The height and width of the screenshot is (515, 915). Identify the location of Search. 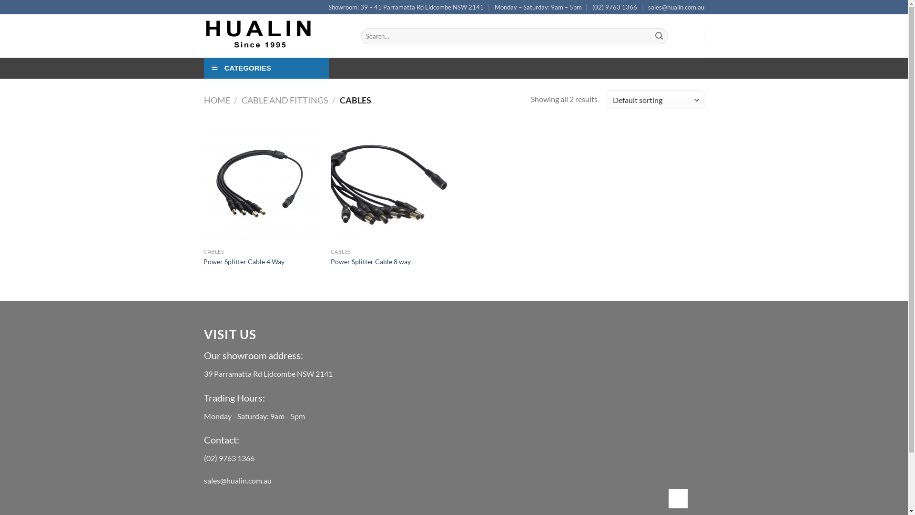
(659, 36).